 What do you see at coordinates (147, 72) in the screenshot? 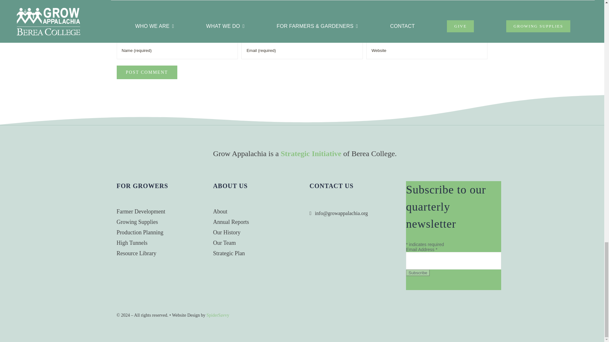
I see `Post Comment` at bounding box center [147, 72].